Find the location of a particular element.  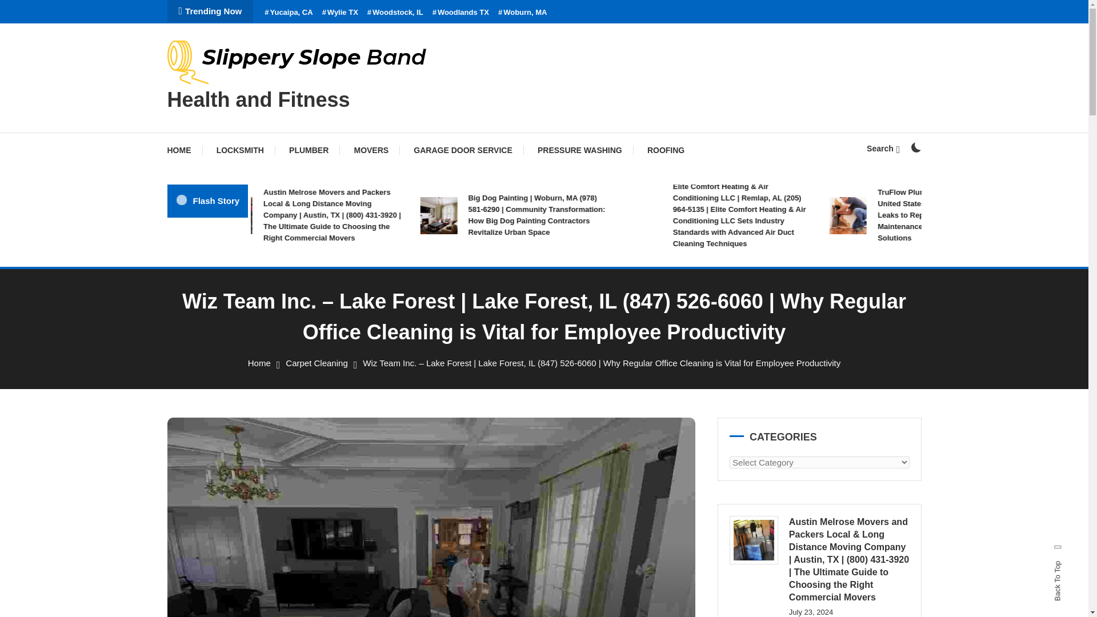

Health and Fitness is located at coordinates (258, 99).